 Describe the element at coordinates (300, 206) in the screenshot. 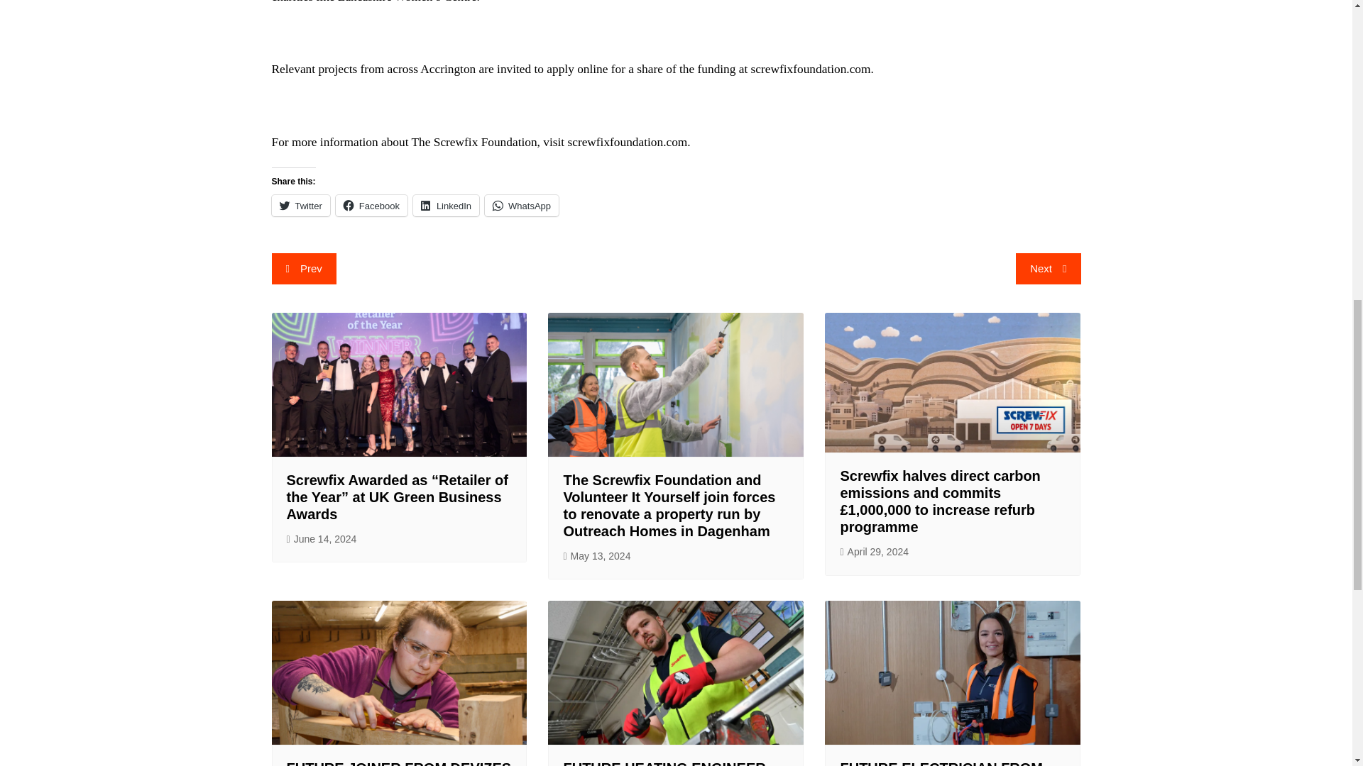

I see `Twitter` at that location.